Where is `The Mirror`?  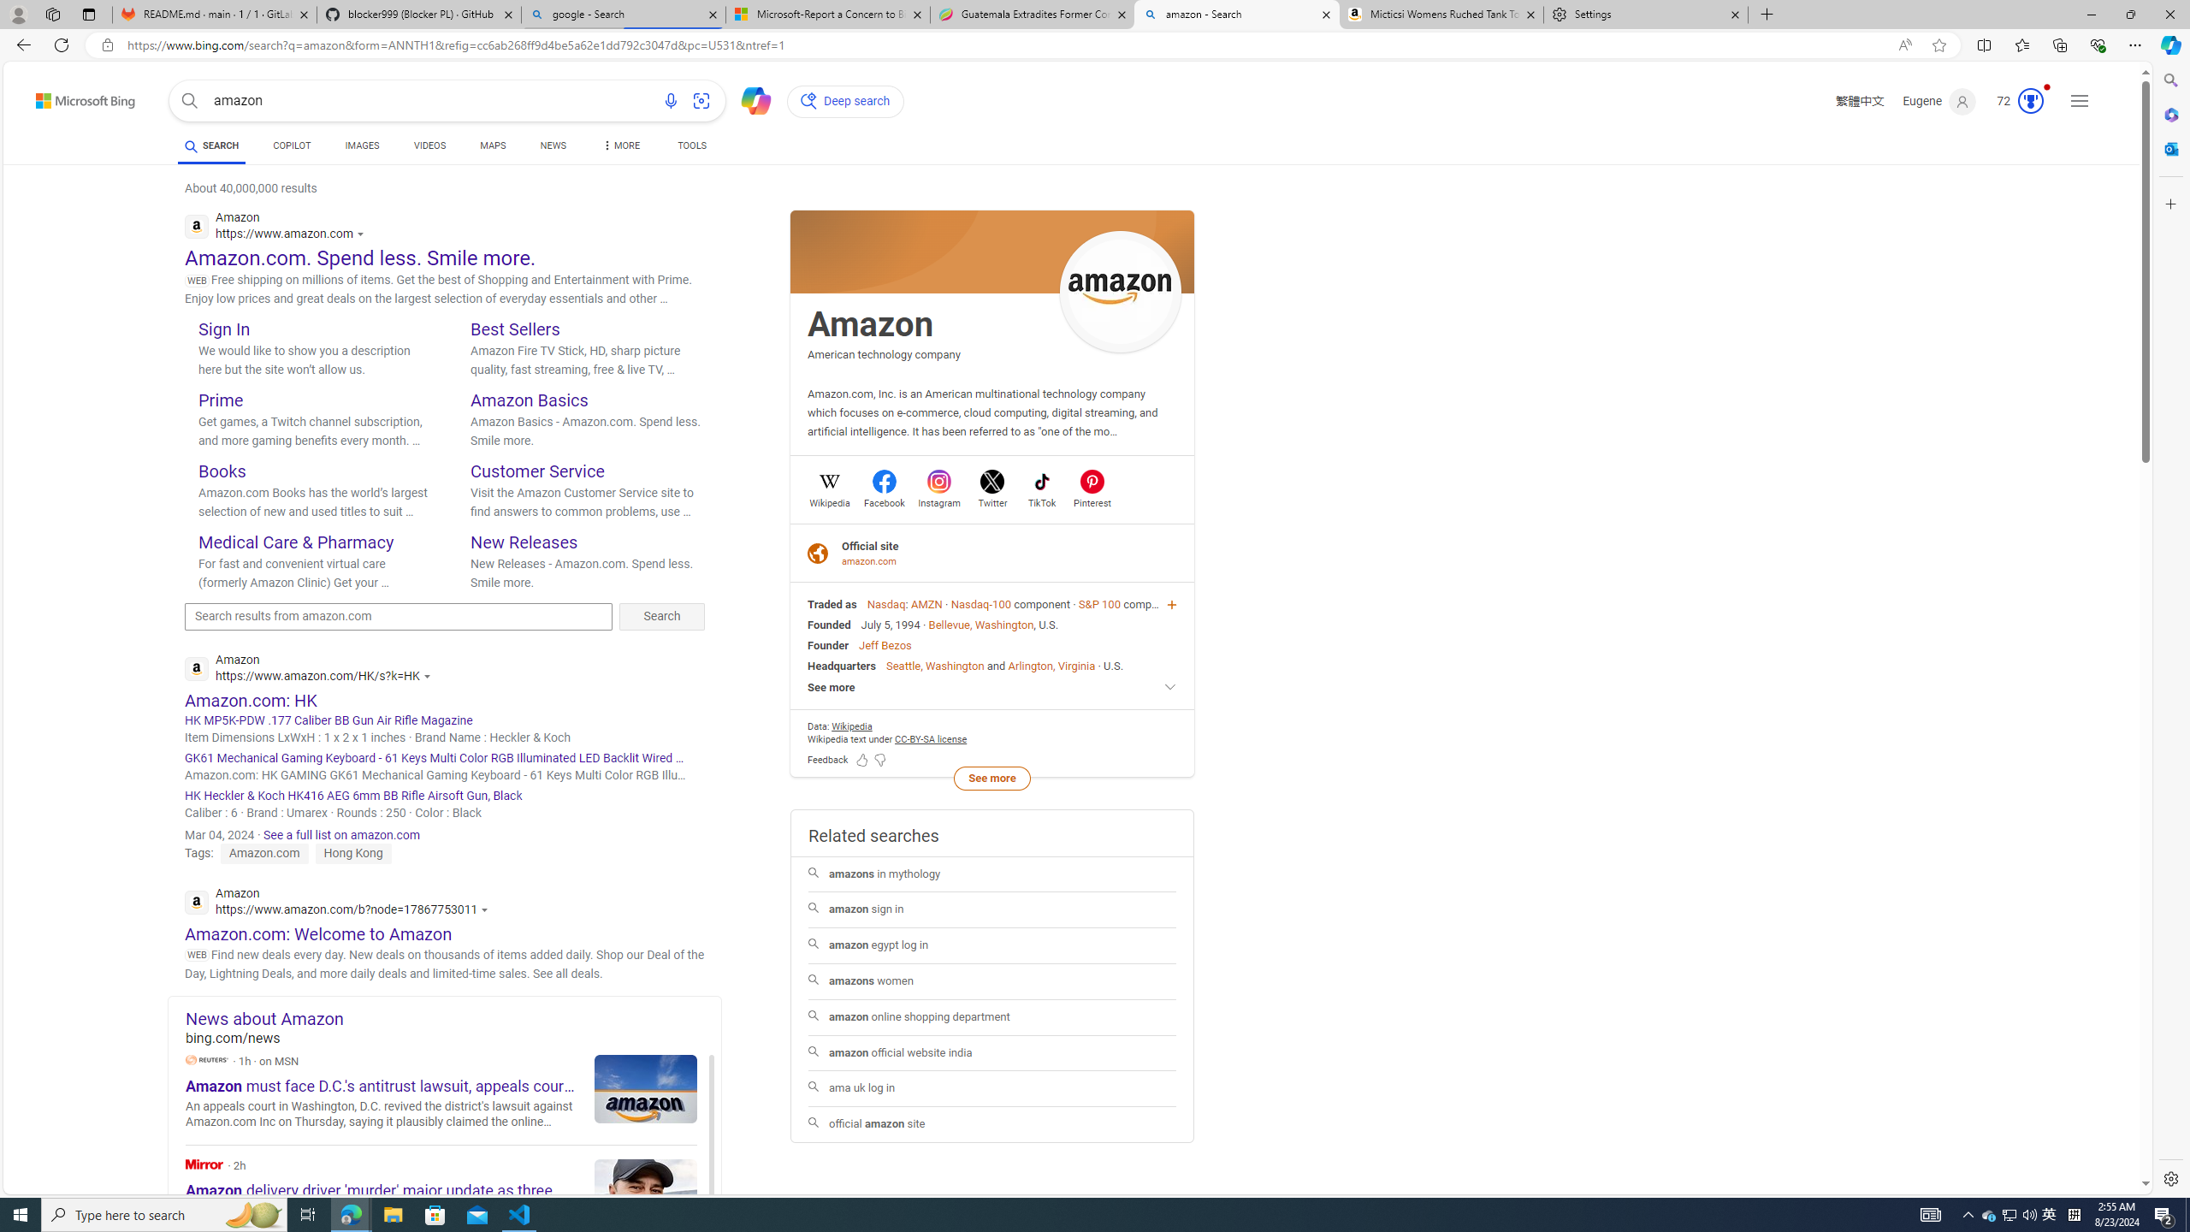 The Mirror is located at coordinates (441, 1196).